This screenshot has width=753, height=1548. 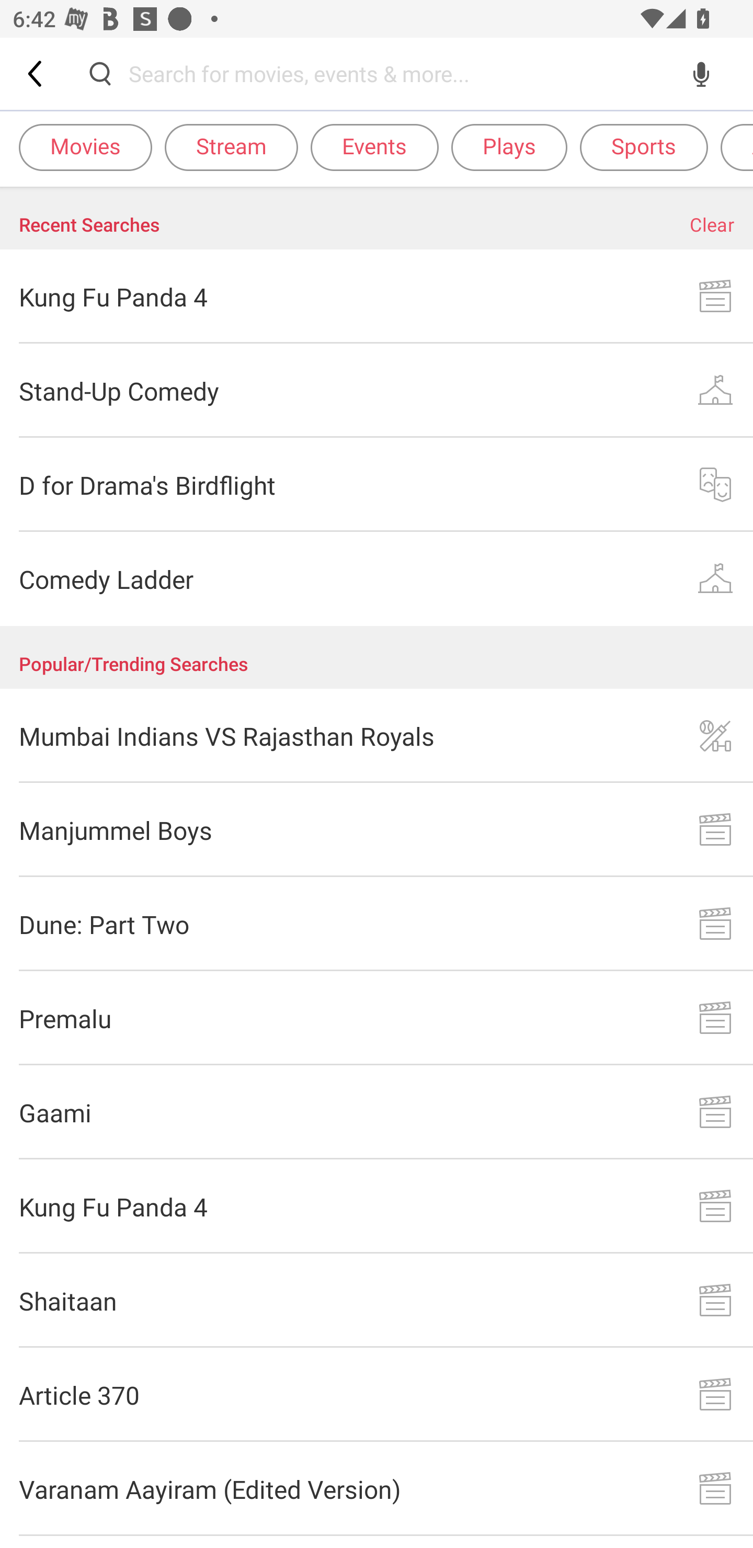 What do you see at coordinates (36, 73) in the screenshot?
I see `Back` at bounding box center [36, 73].